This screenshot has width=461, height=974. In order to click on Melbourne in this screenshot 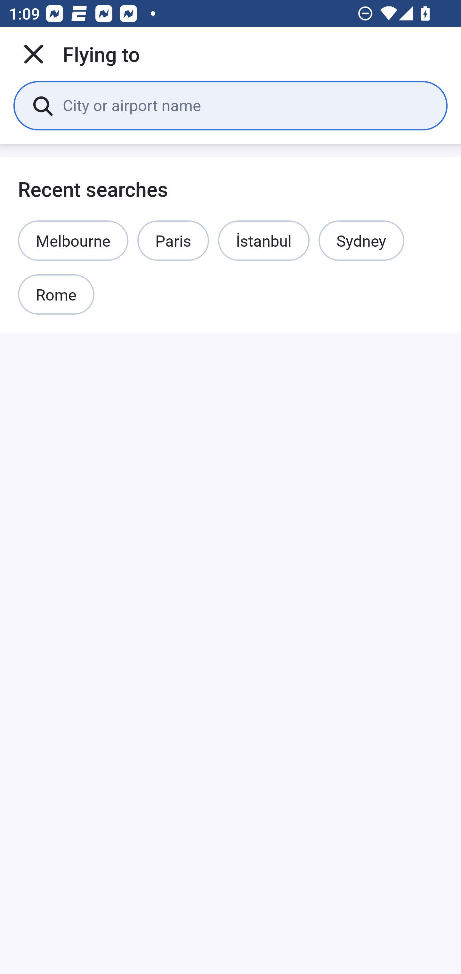, I will do `click(73, 240)`.